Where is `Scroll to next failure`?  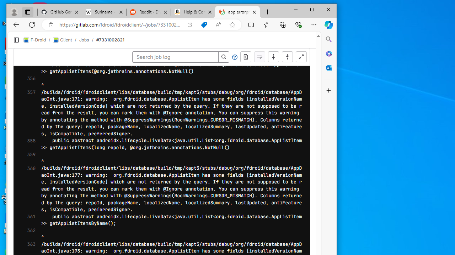 Scroll to next failure is located at coordinates (259, 57).